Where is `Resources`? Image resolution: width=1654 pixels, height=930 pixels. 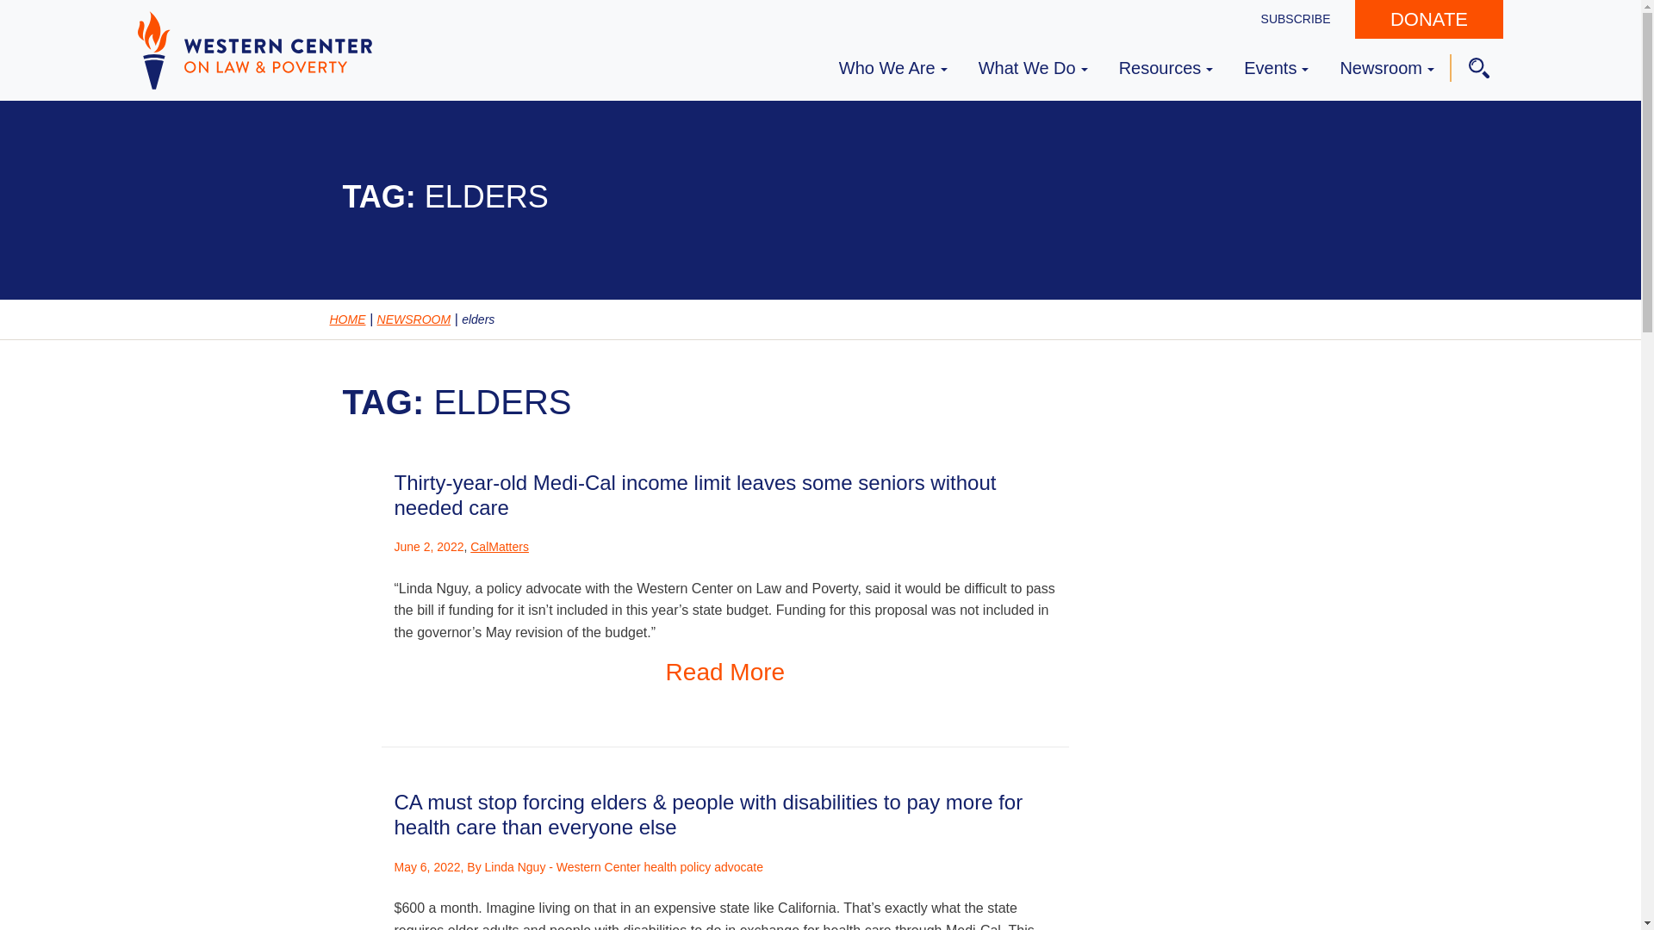 Resources is located at coordinates (1166, 66).